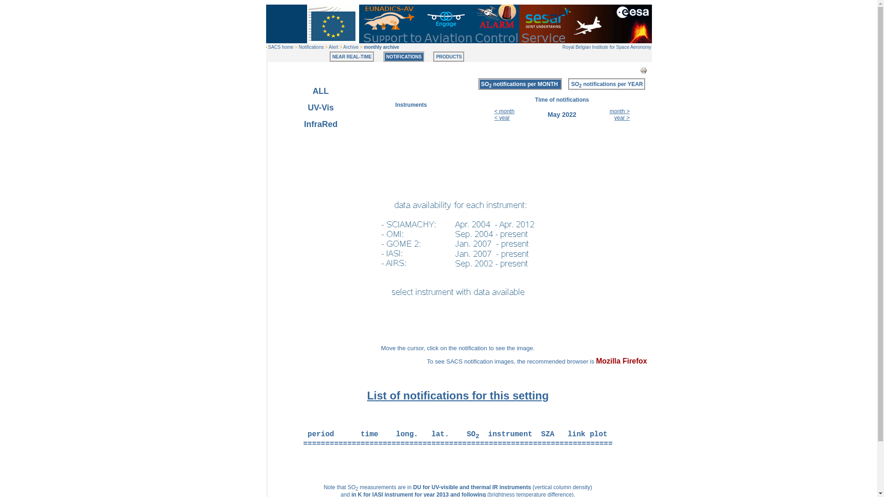  I want to click on NEAR REAL-TIME, so click(352, 57).